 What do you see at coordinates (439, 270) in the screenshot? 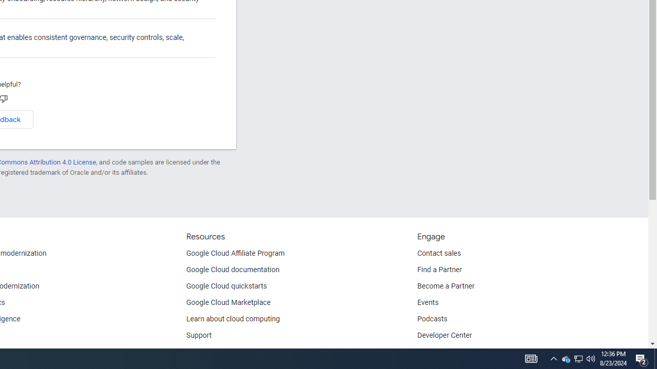
I see `Find a Partner` at bounding box center [439, 270].